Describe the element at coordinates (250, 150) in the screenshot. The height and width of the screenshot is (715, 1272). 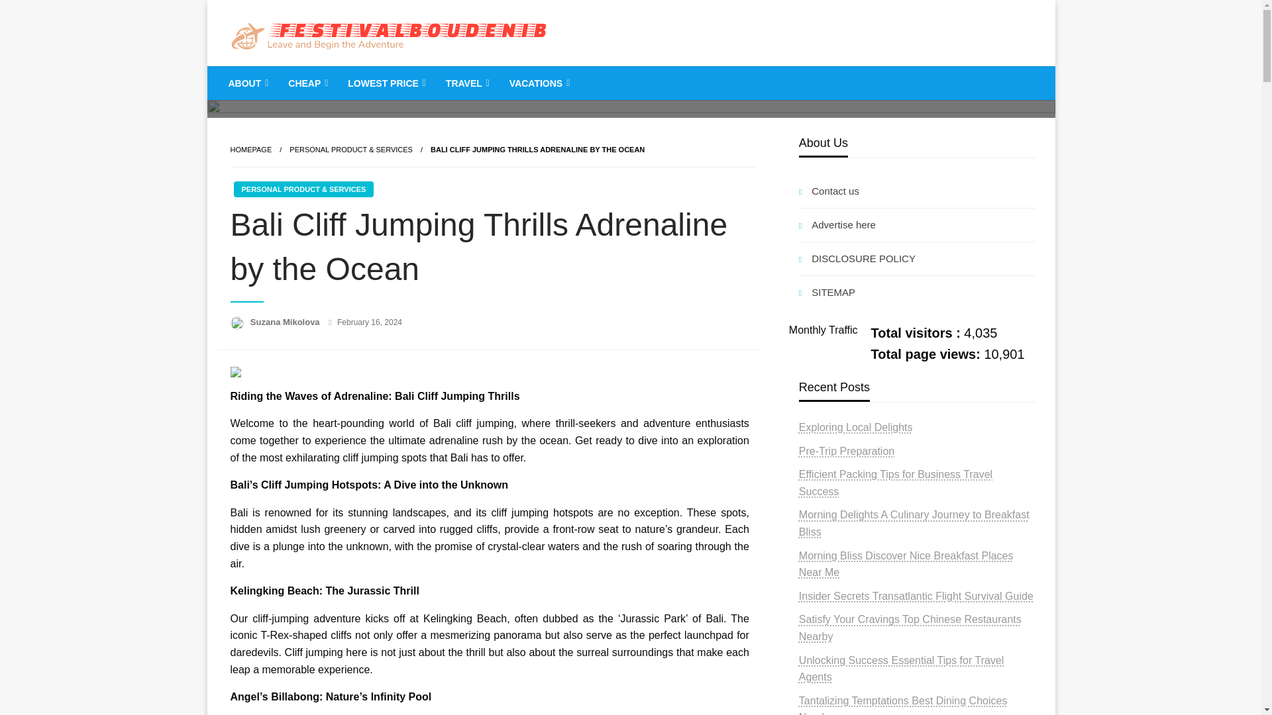
I see `Homepage` at that location.